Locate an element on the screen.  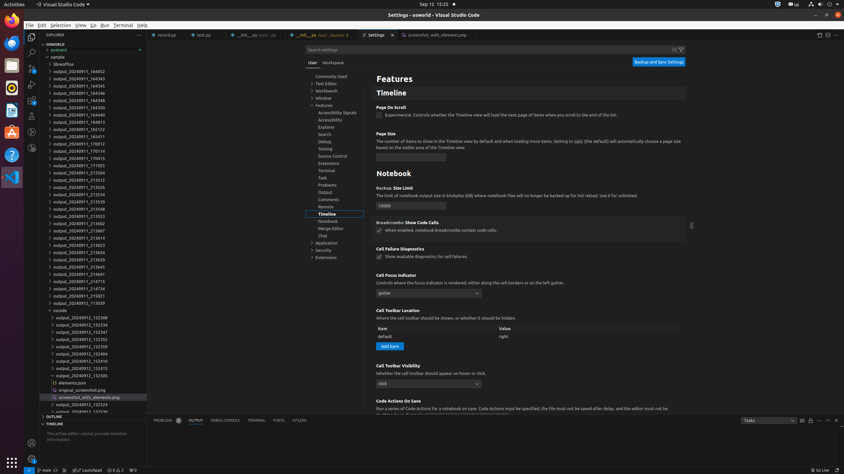
Clear Settings Search Input is located at coordinates (675, 50).